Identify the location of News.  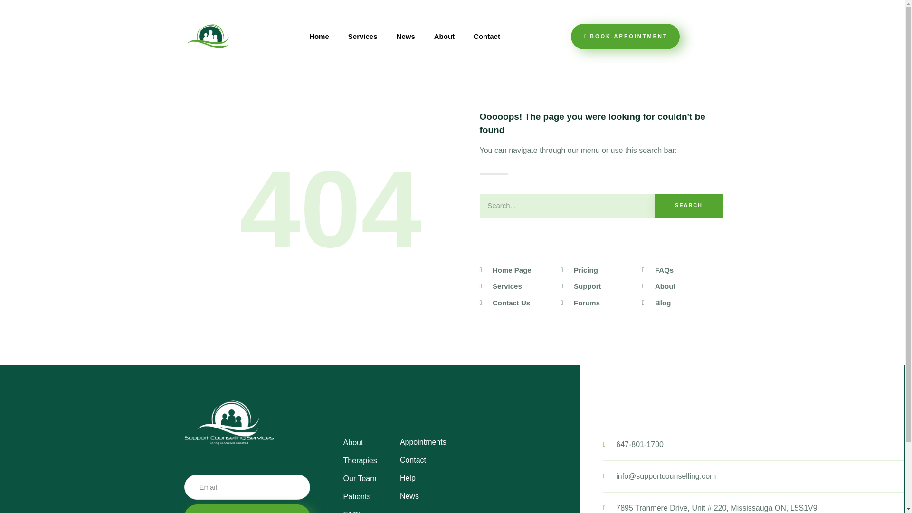
(406, 36).